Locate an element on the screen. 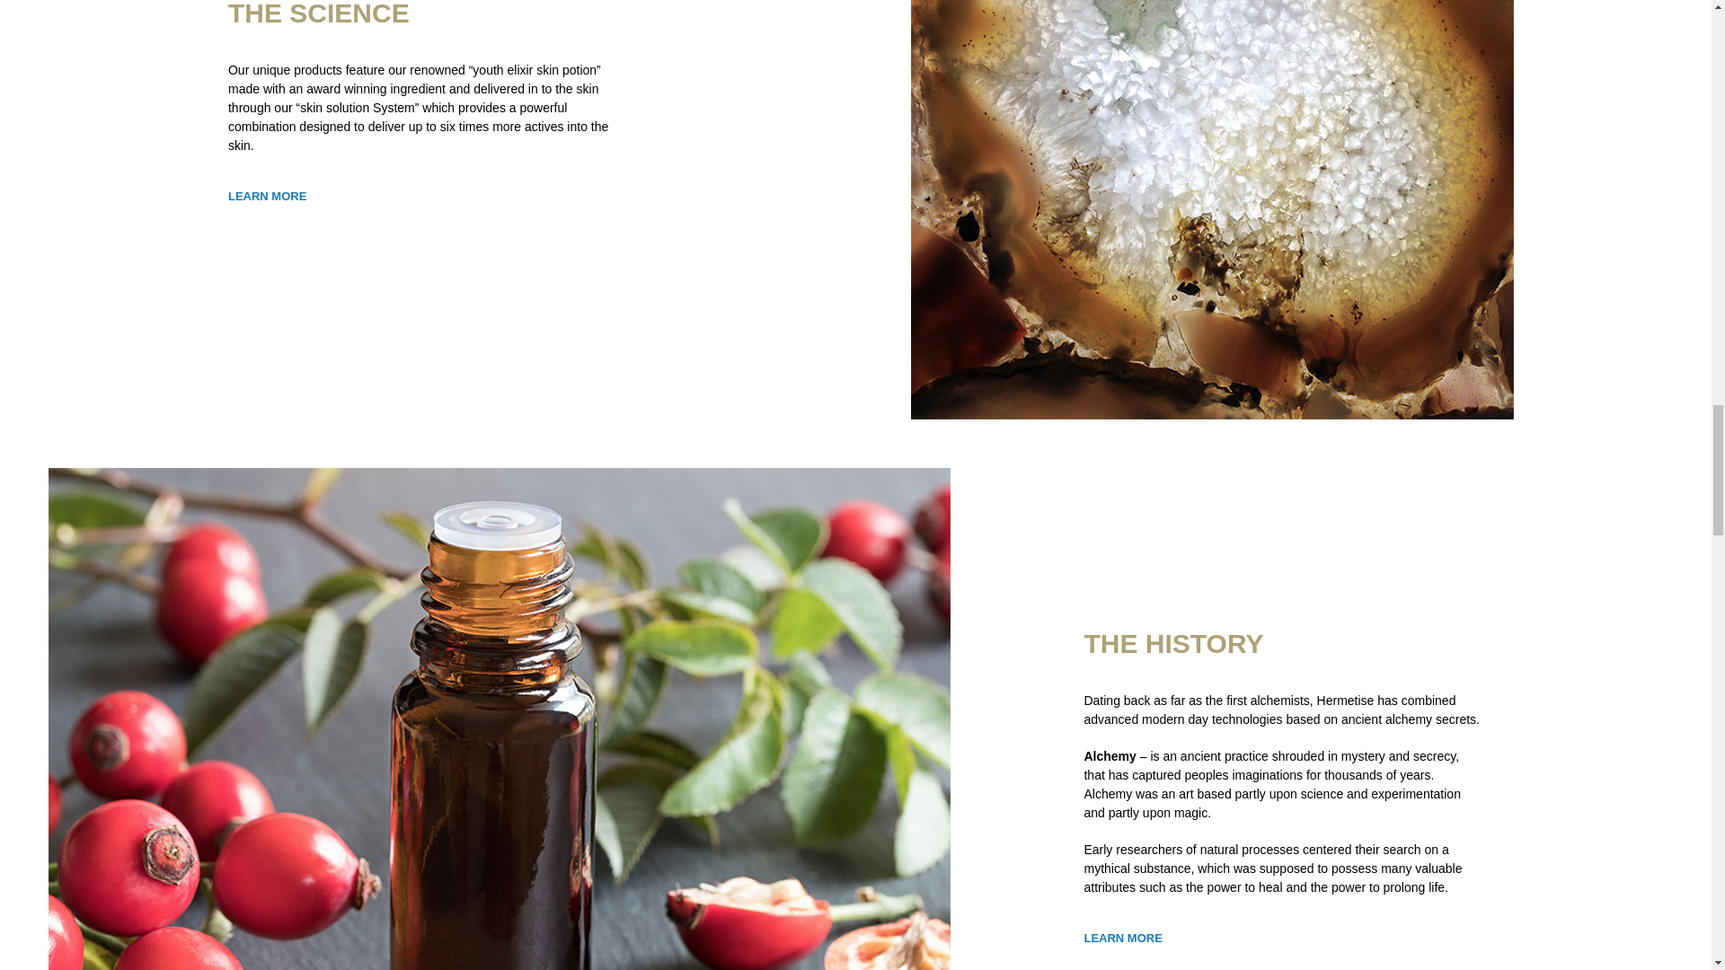  LEARN MORE is located at coordinates (267, 196).